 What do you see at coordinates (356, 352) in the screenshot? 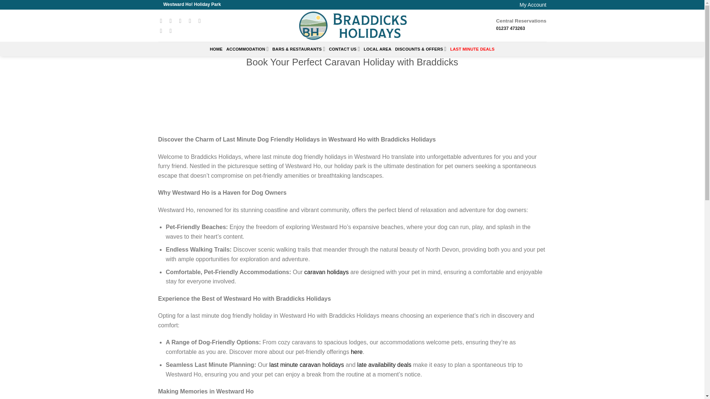
I see `here` at bounding box center [356, 352].